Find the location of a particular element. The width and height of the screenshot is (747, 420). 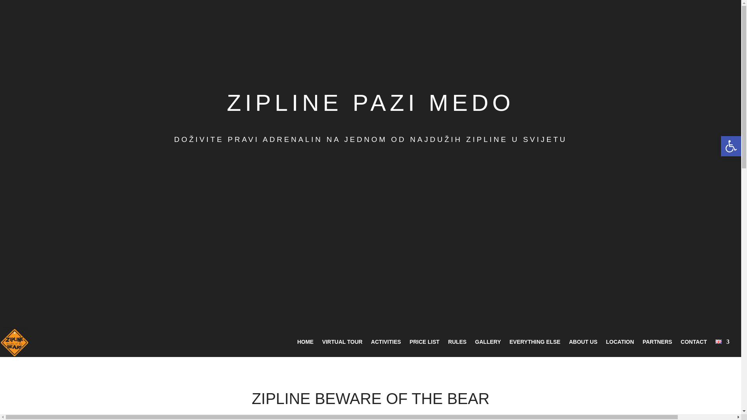

VIRTUAL TOUR is located at coordinates (731, 146).